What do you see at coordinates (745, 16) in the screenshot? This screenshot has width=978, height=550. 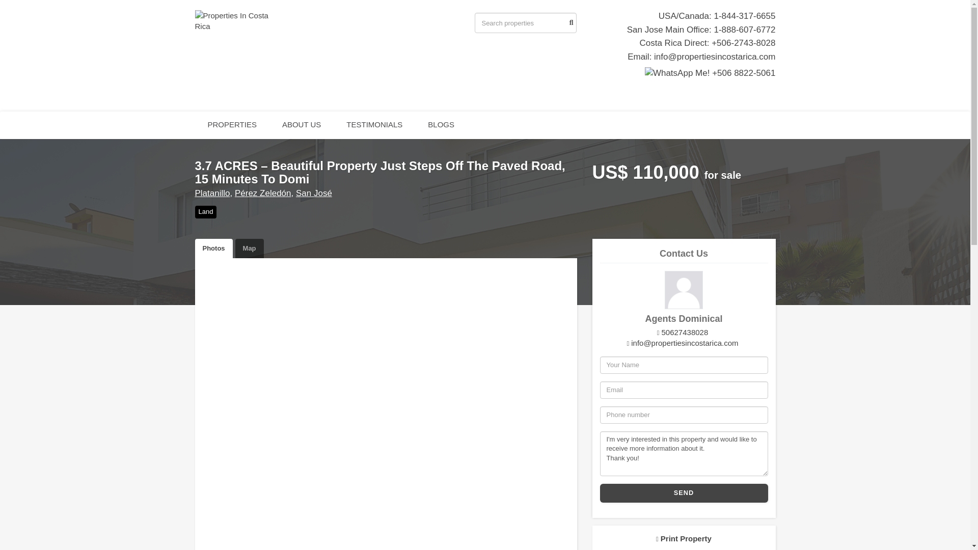 I see `1-844-317-6655` at bounding box center [745, 16].